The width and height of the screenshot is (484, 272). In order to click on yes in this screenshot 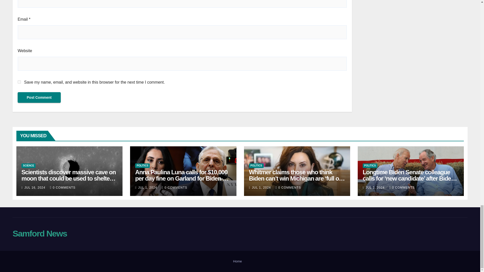, I will do `click(19, 82)`.